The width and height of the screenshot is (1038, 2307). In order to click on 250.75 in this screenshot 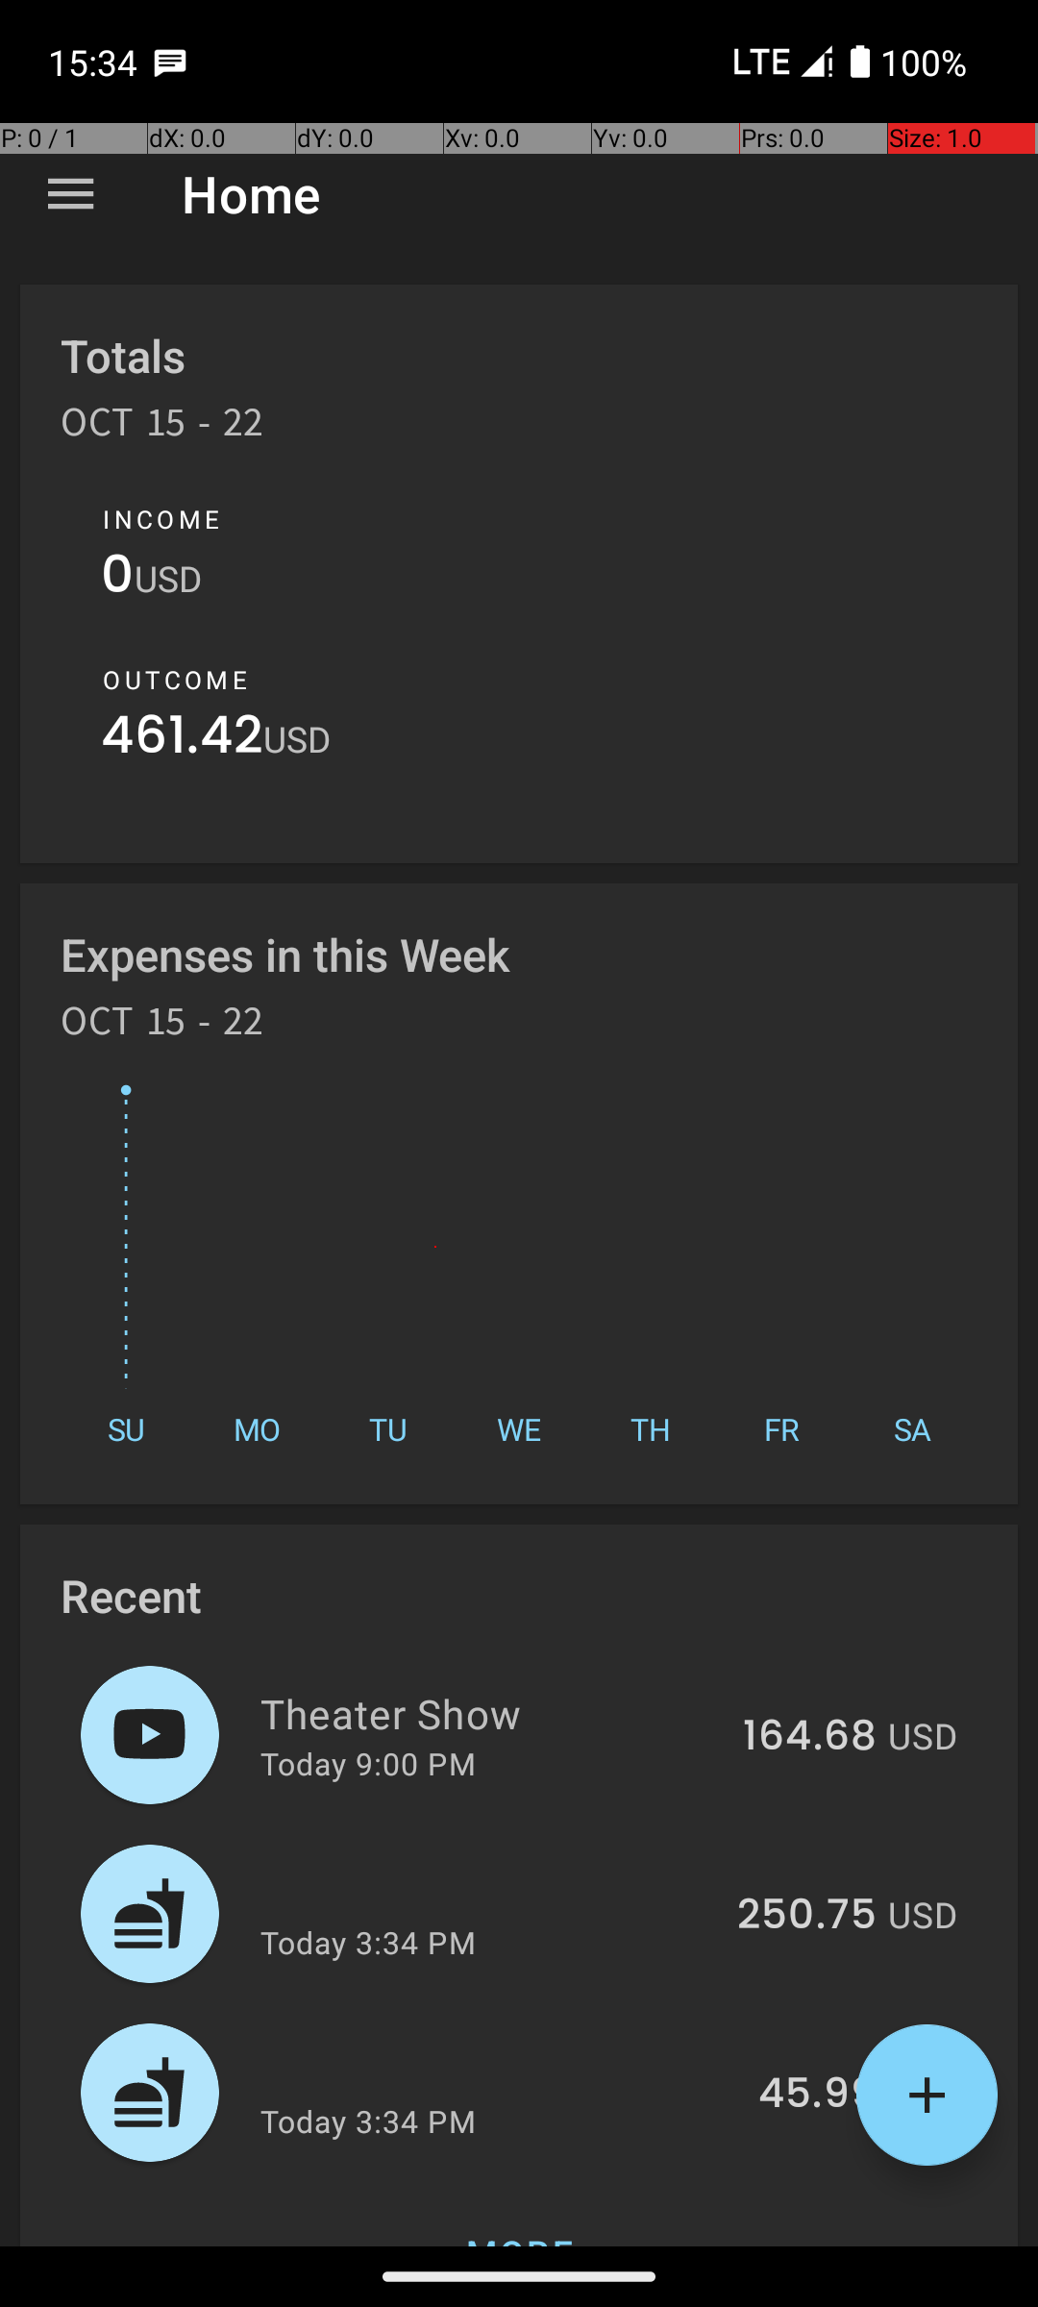, I will do `click(807, 1916)`.